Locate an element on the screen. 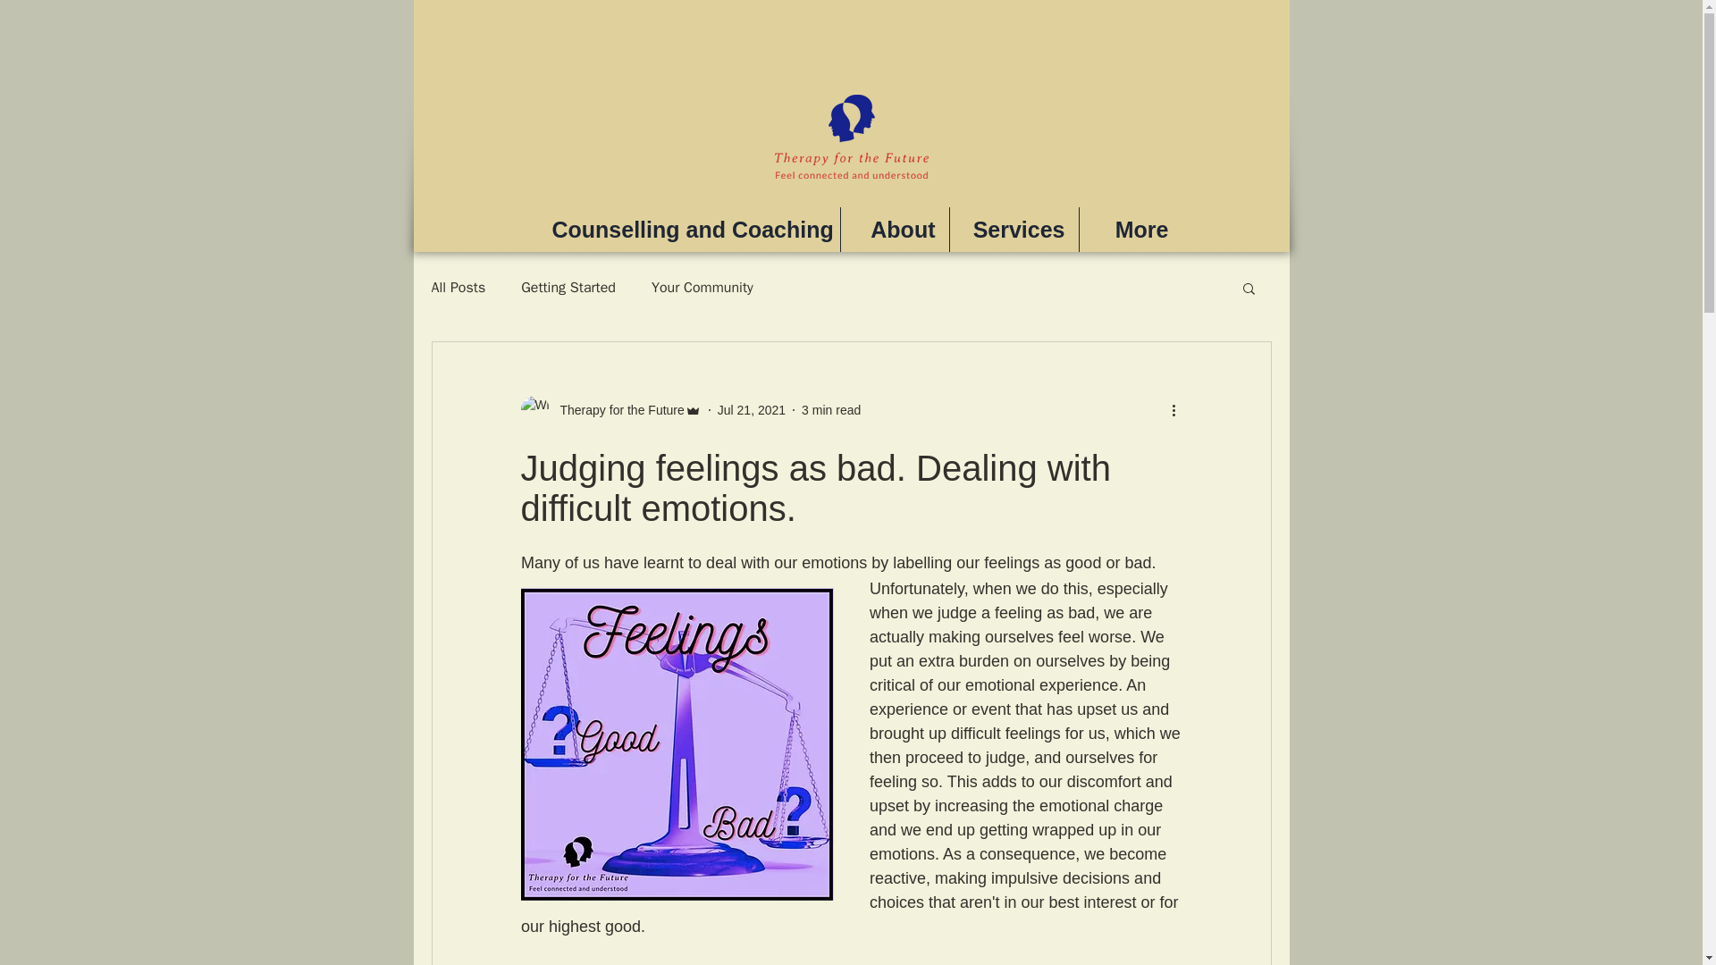 This screenshot has height=965, width=1716. Services is located at coordinates (1013, 229).